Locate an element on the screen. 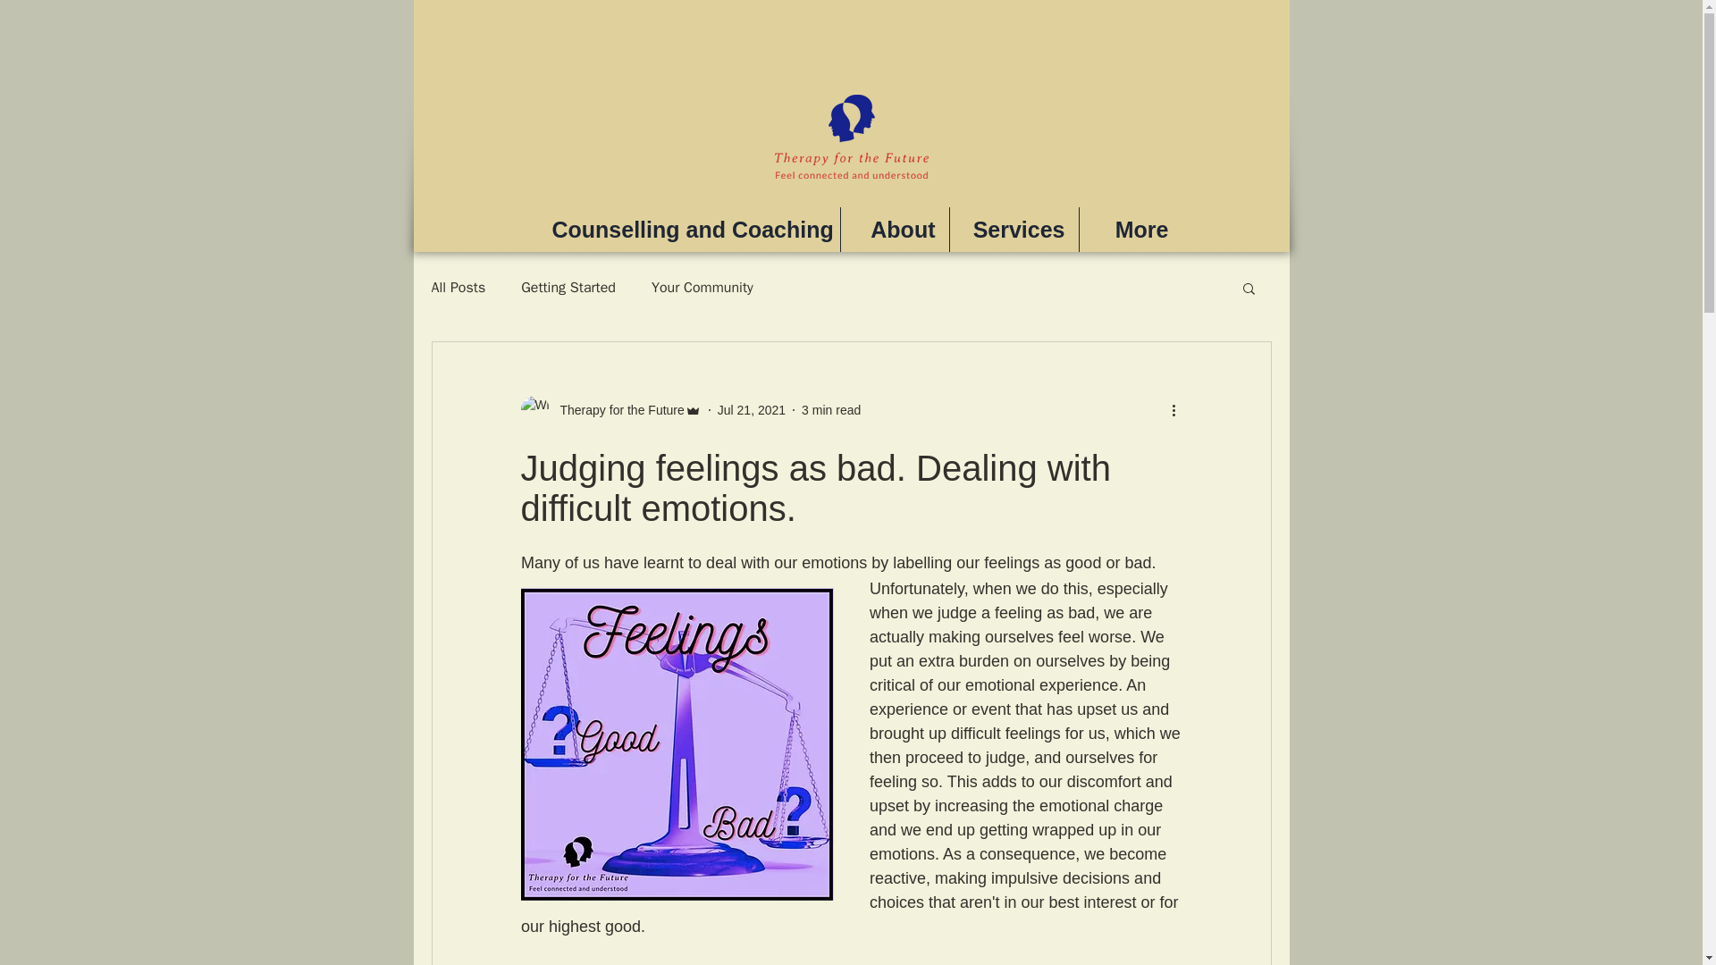 This screenshot has height=965, width=1716. Services is located at coordinates (1013, 229).